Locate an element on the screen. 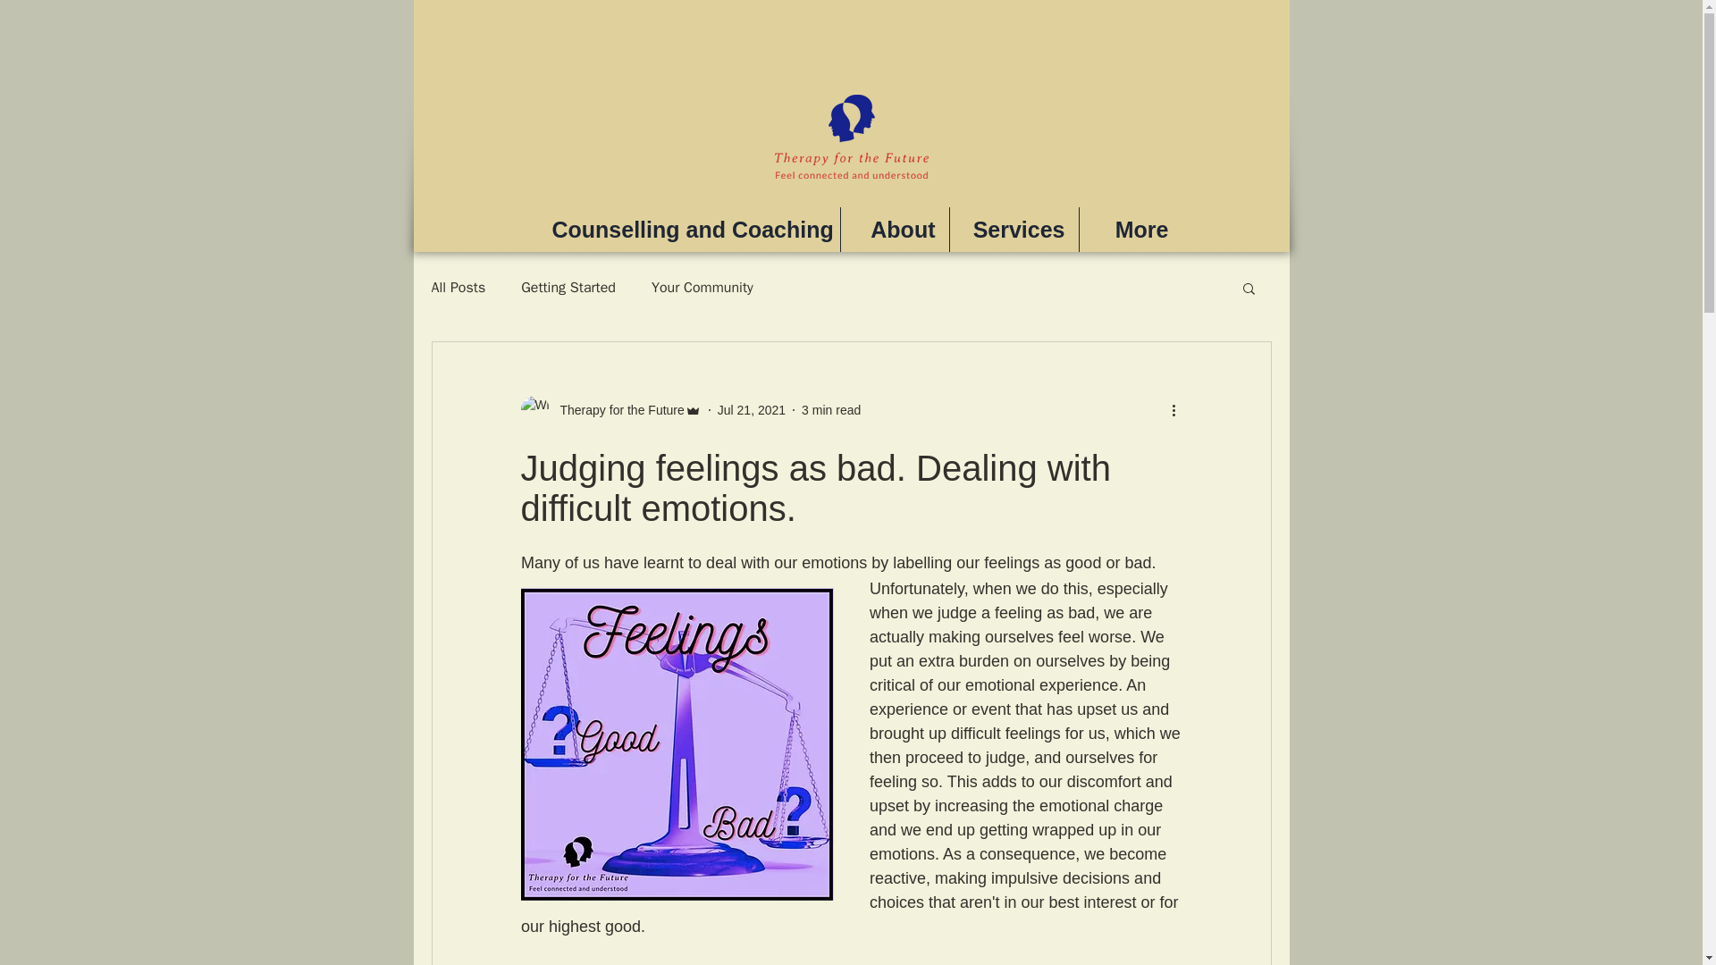 This screenshot has height=965, width=1716. Services is located at coordinates (1013, 229).